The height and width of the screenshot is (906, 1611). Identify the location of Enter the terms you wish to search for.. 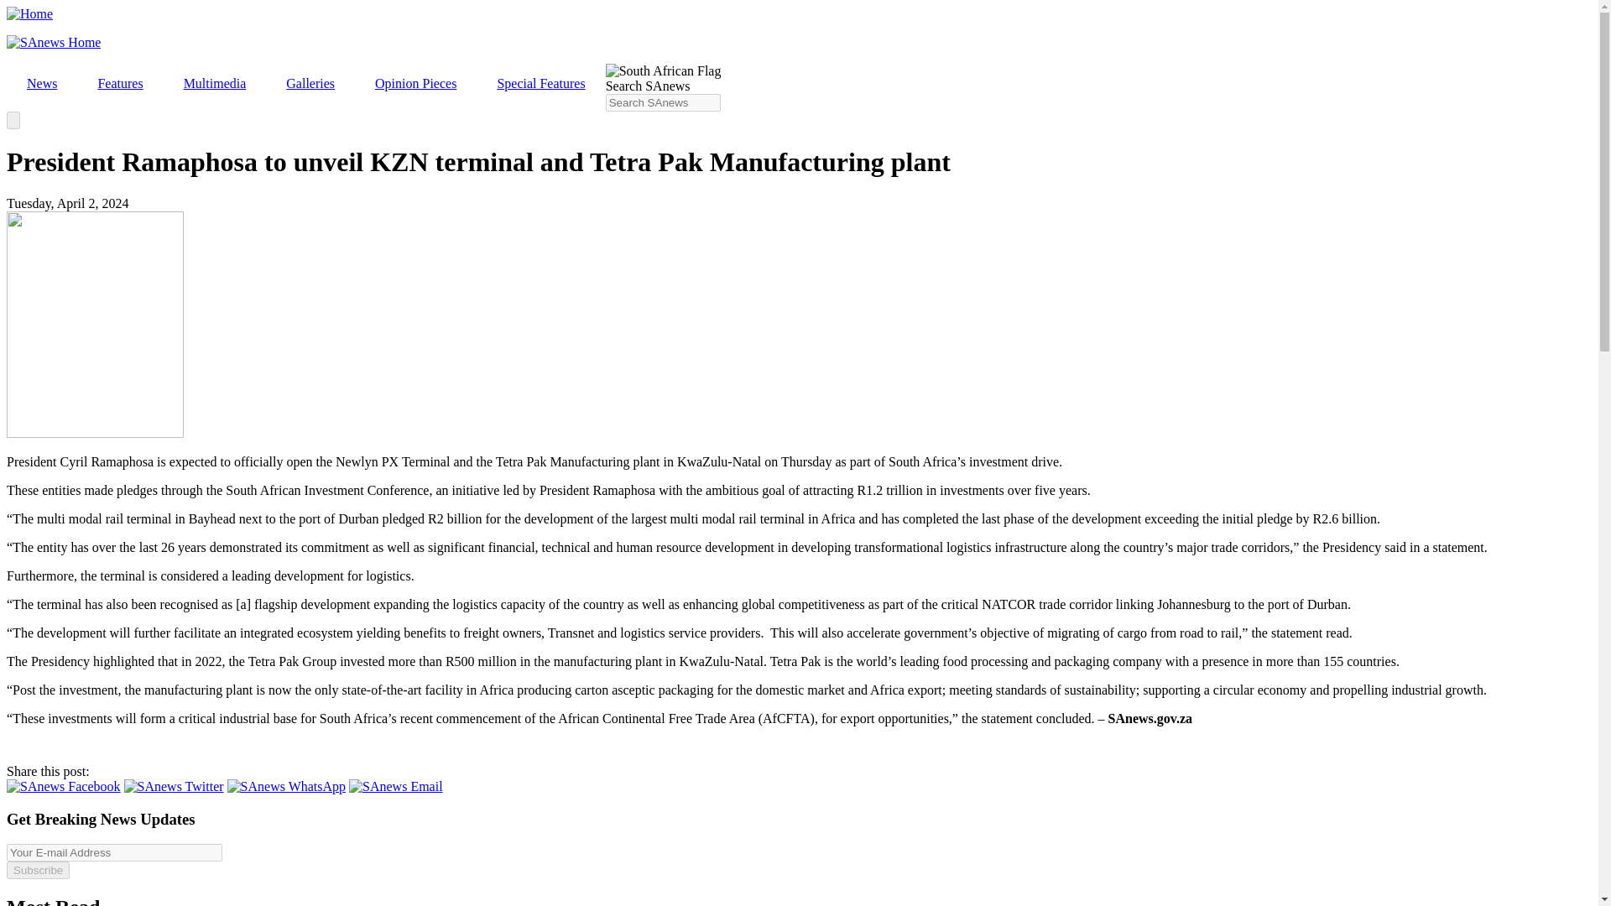
(663, 102).